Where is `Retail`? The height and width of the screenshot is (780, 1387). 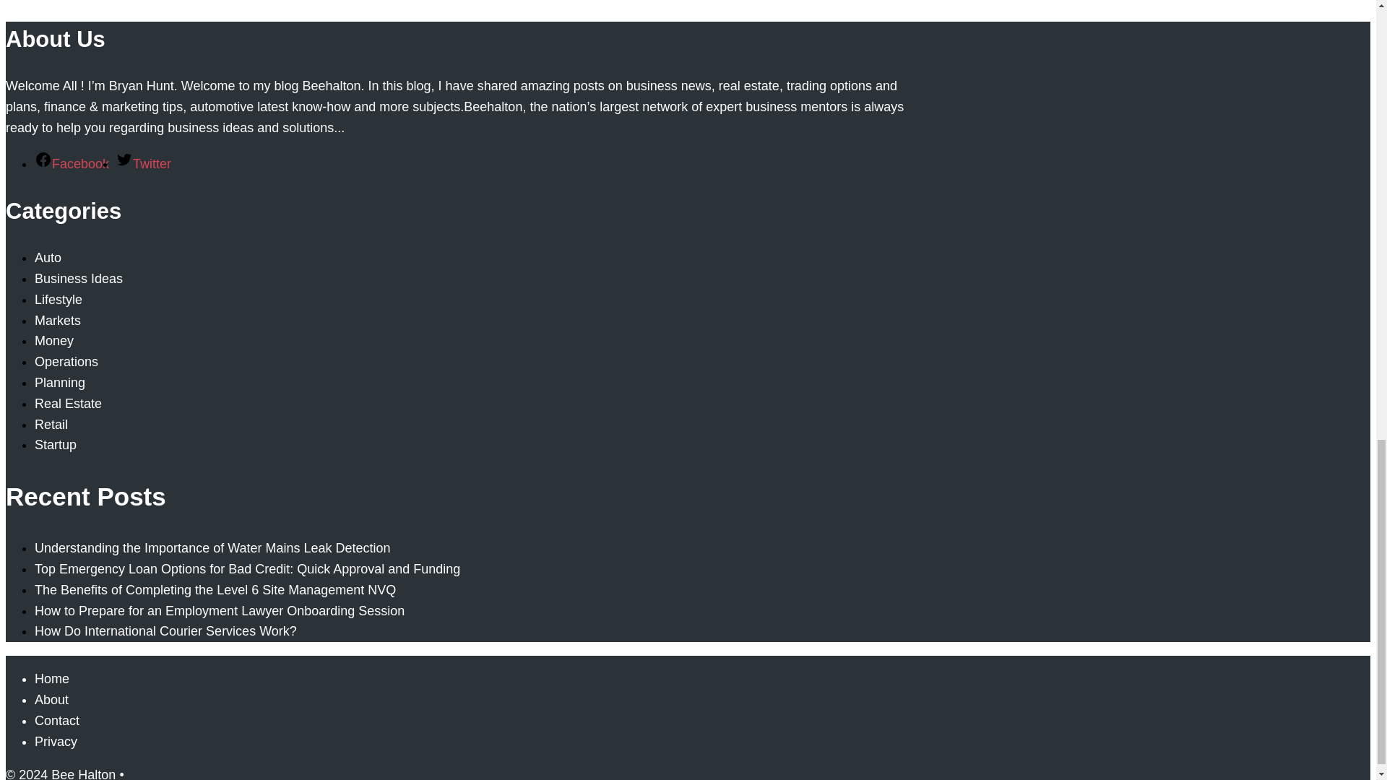 Retail is located at coordinates (51, 425).